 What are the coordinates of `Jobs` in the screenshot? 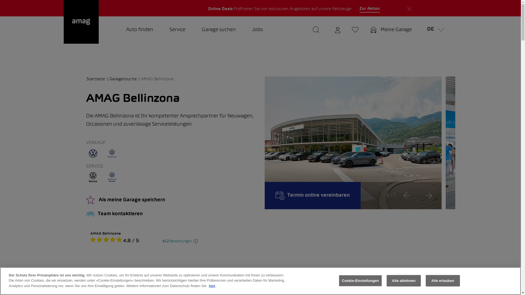 It's located at (258, 30).